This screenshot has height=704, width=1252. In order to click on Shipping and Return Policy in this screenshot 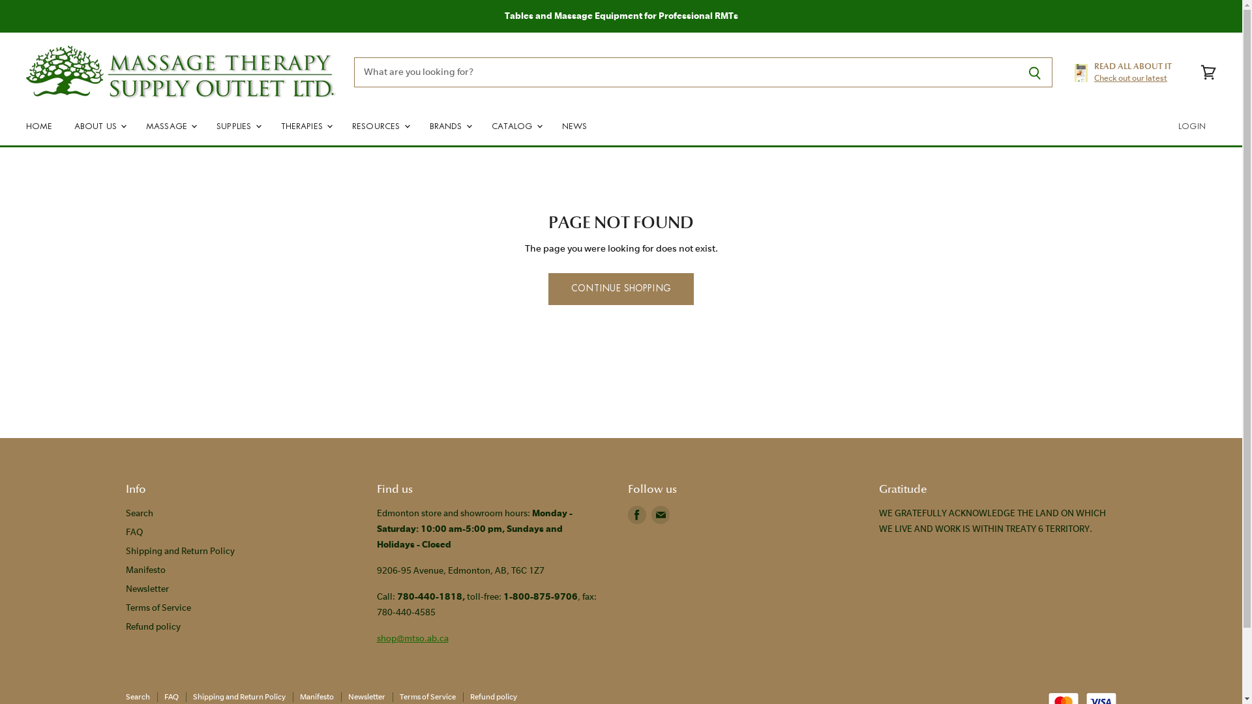, I will do `click(239, 697)`.